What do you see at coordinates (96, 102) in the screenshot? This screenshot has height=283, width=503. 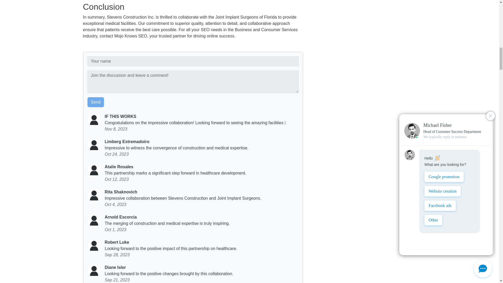 I see `Send` at bounding box center [96, 102].